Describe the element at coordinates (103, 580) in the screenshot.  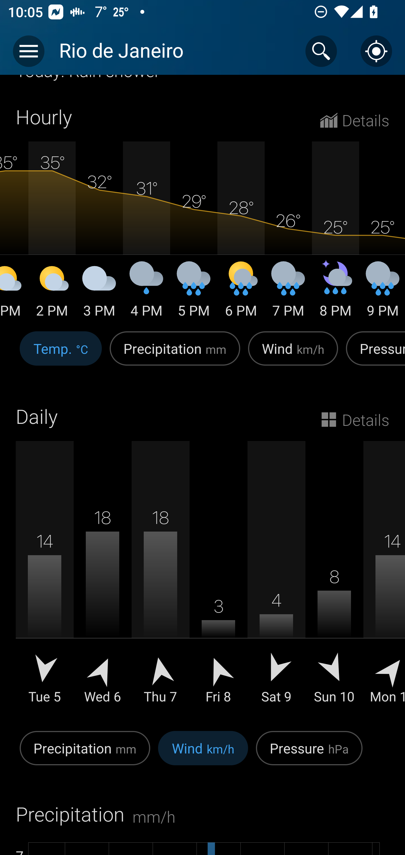
I see `18  Wed 6` at that location.